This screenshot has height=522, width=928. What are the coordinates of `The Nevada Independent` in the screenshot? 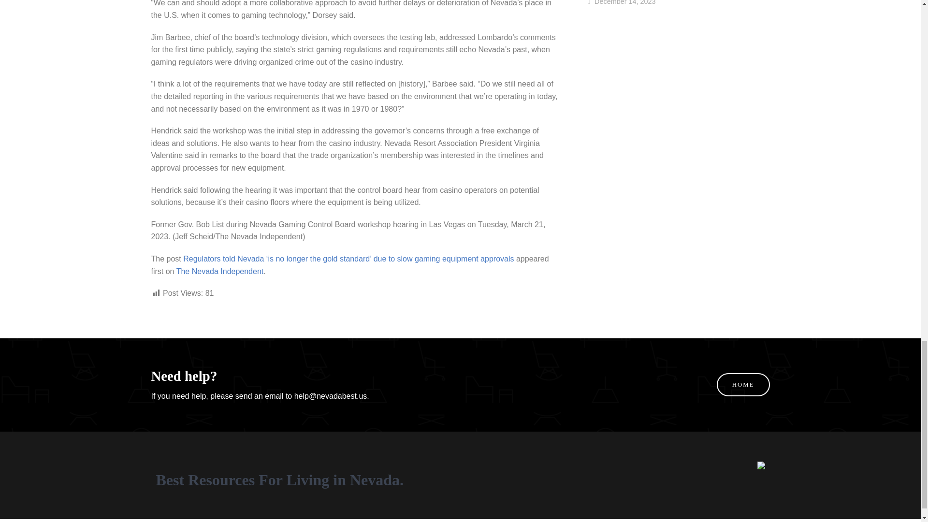 It's located at (219, 271).